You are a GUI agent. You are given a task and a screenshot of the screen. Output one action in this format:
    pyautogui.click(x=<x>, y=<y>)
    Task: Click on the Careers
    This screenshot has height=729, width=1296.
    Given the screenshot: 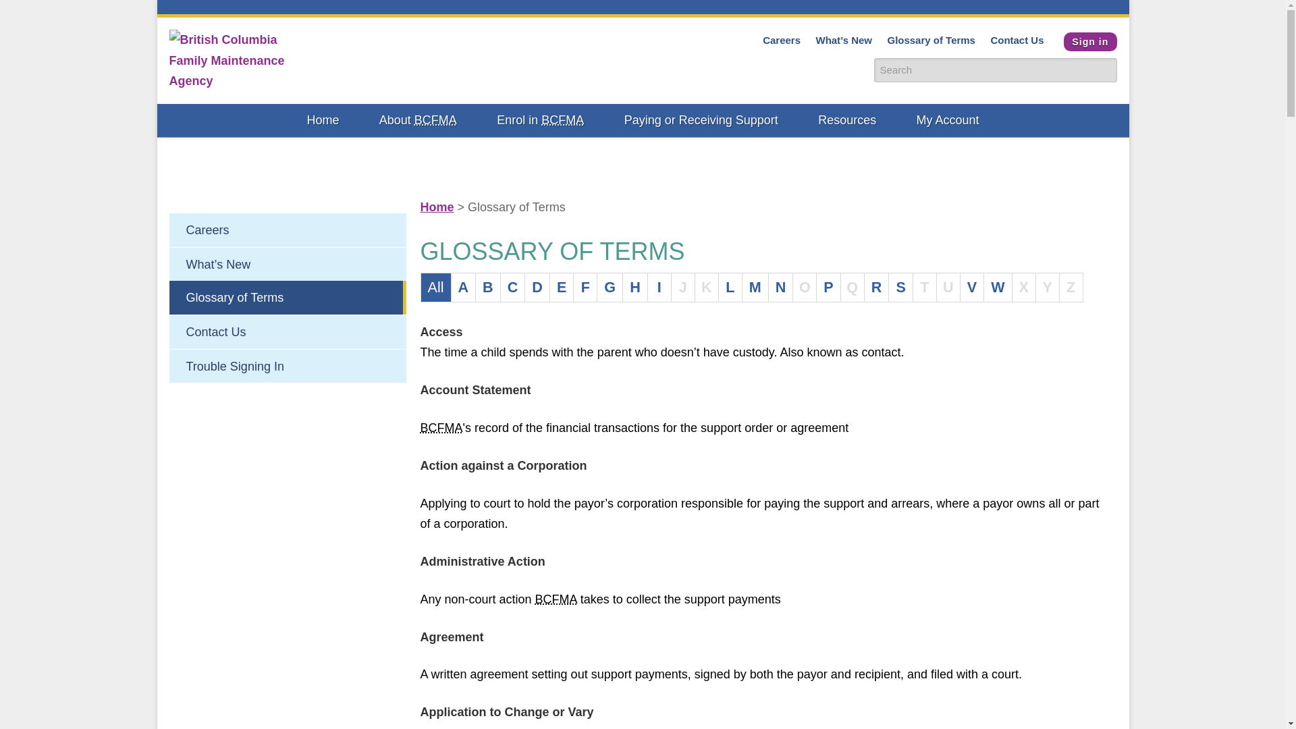 What is the action you would take?
    pyautogui.click(x=782, y=40)
    